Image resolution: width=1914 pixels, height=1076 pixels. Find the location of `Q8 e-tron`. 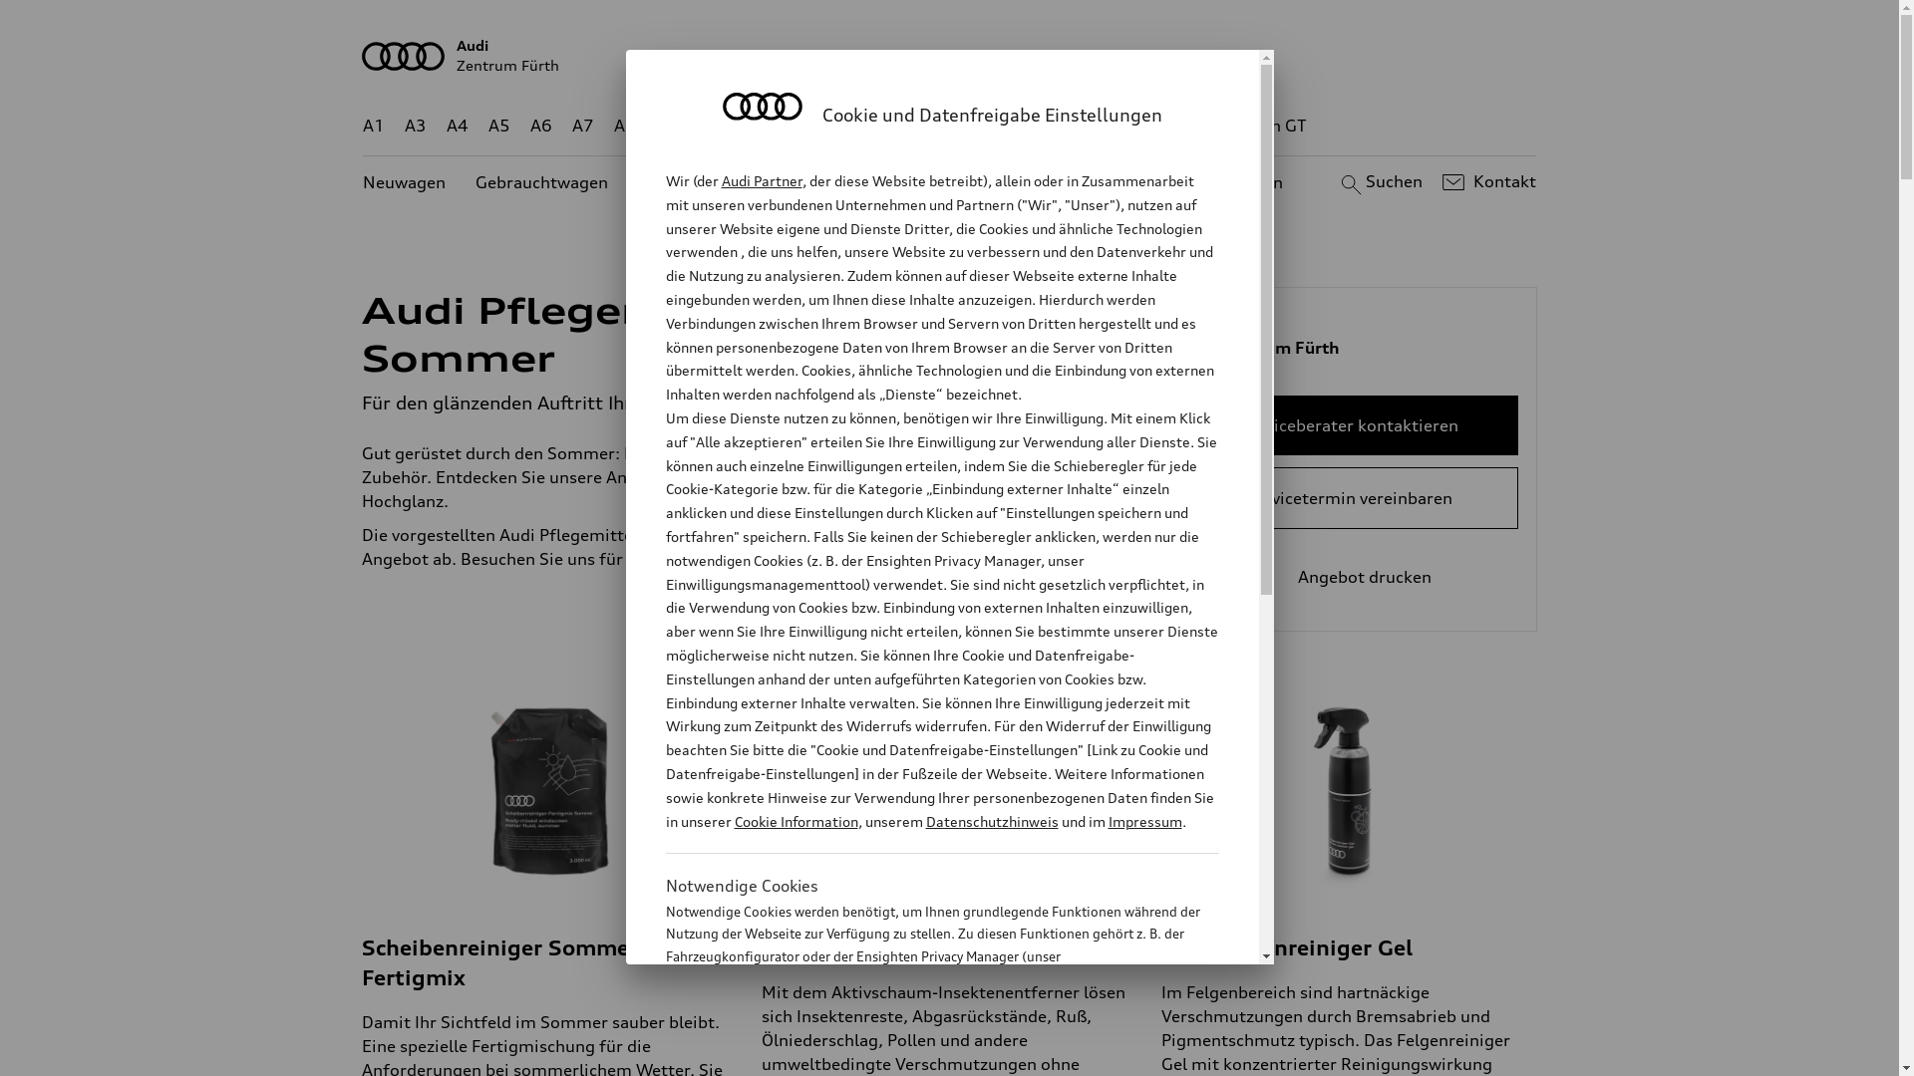

Q8 e-tron is located at coordinates (1003, 126).